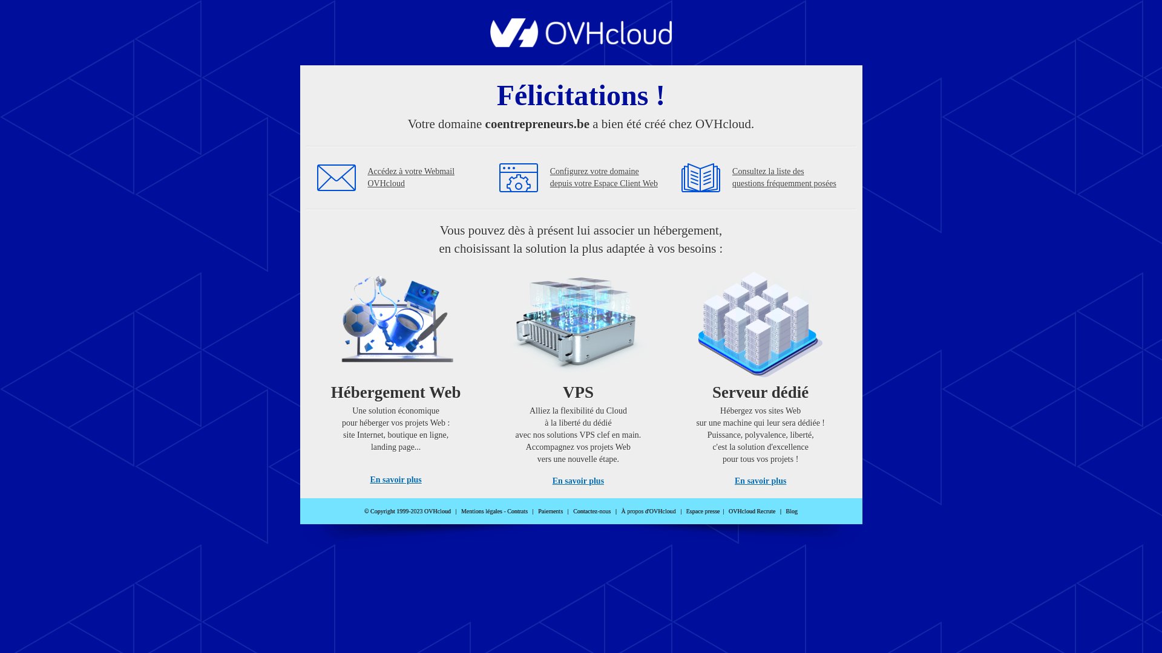 This screenshot has height=653, width=1162. Describe the element at coordinates (579, 481) in the screenshot. I see `En savoir plus` at that location.